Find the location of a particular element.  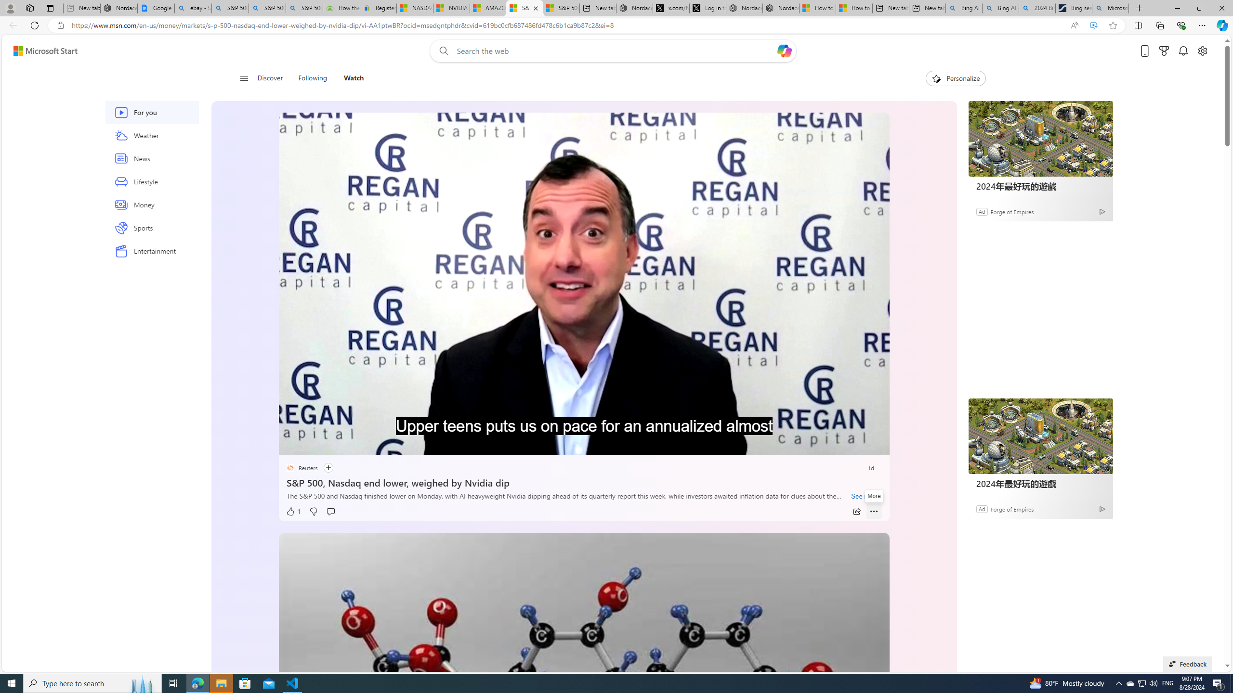

Microsoft Bing Timeline - Search is located at coordinates (1110, 8).